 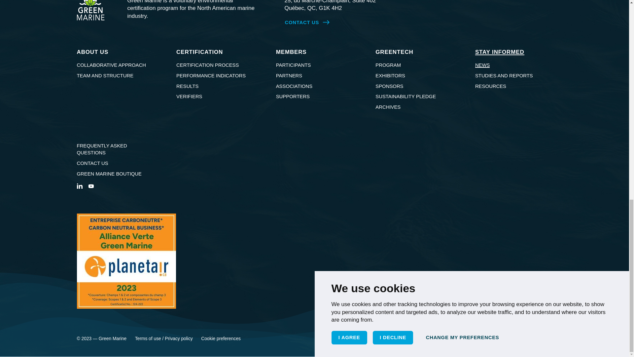 What do you see at coordinates (90, 186) in the screenshot?
I see `YouTube` at bounding box center [90, 186].